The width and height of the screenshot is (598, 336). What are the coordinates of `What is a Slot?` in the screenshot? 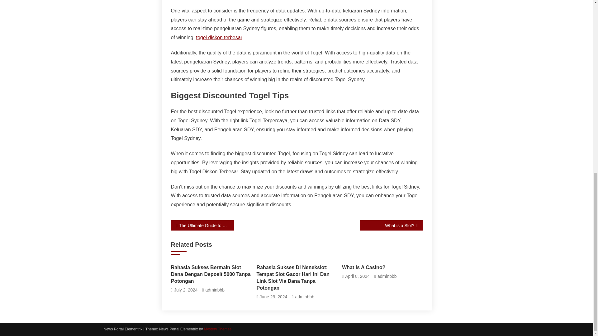 It's located at (391, 225).